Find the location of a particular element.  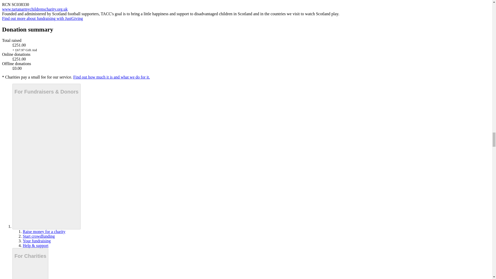

Raise money for a charity is located at coordinates (44, 231).